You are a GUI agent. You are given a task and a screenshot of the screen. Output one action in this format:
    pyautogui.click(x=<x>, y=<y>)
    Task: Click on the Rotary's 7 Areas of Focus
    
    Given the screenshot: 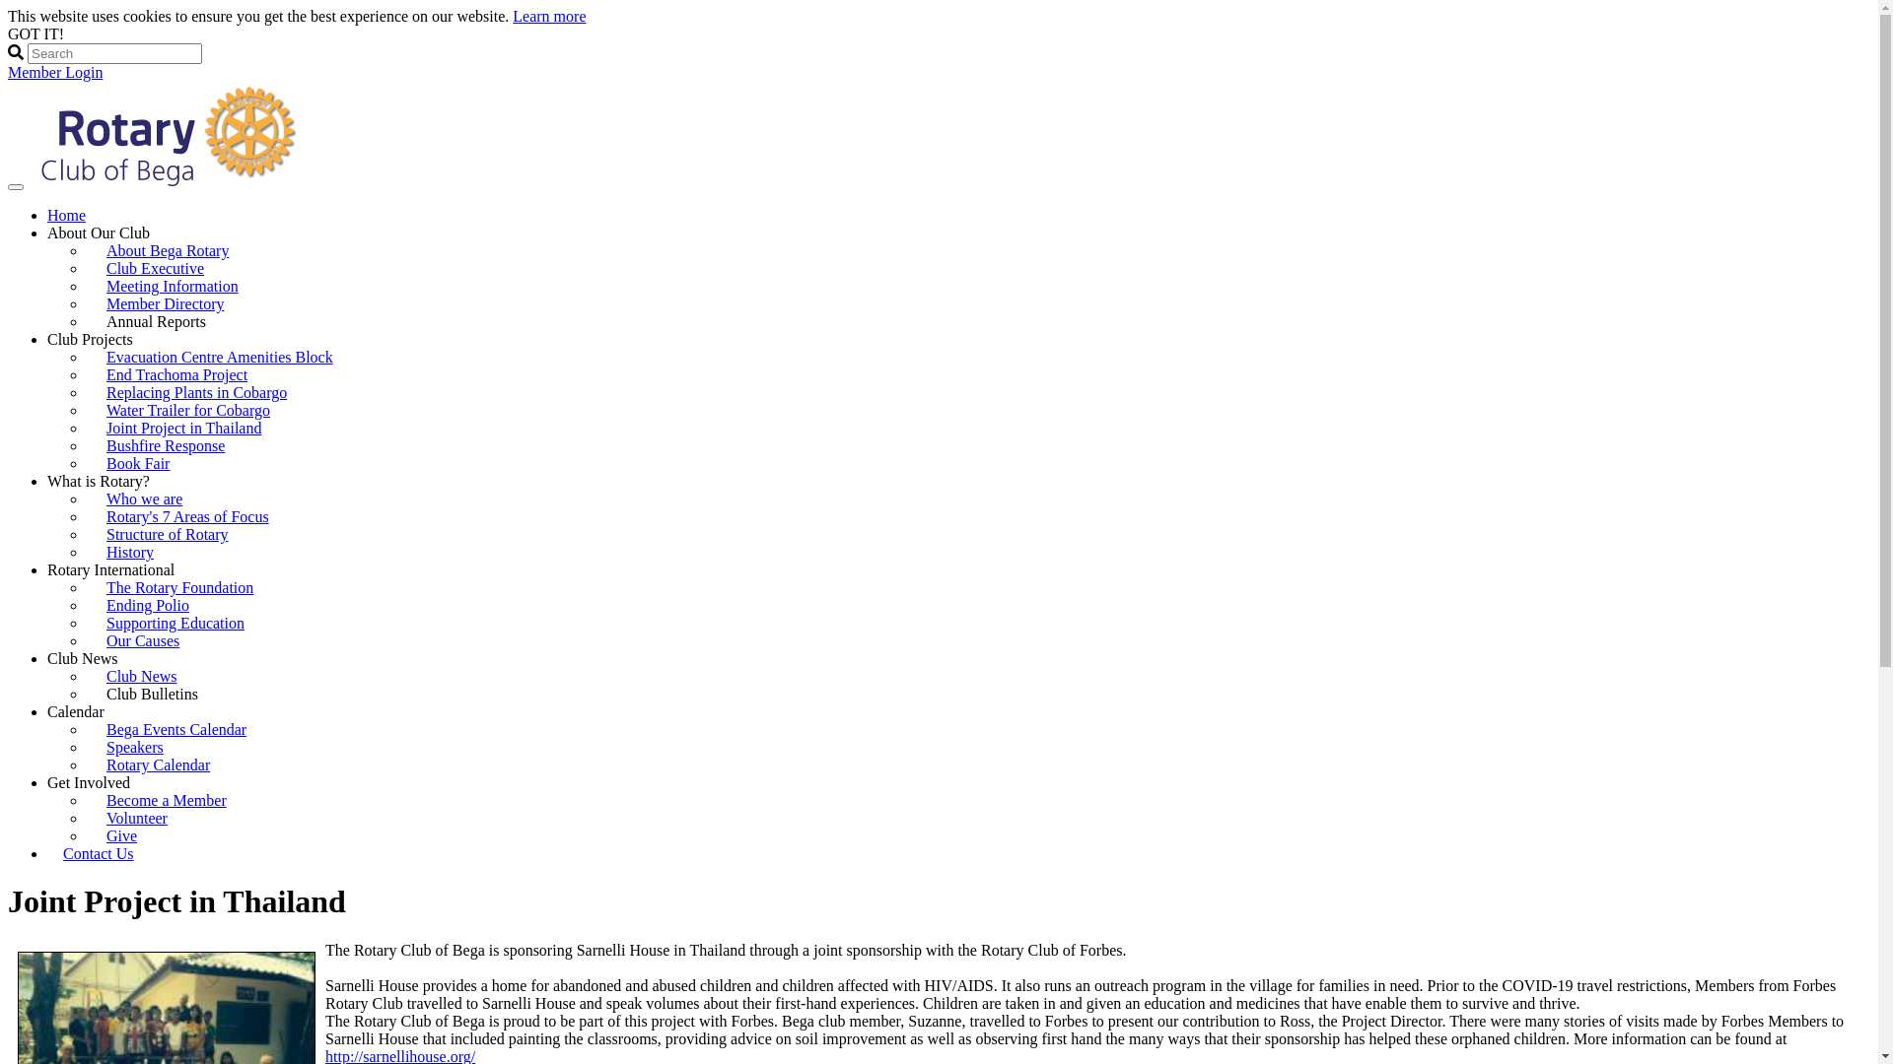 What is the action you would take?
    pyautogui.click(x=187, y=516)
    